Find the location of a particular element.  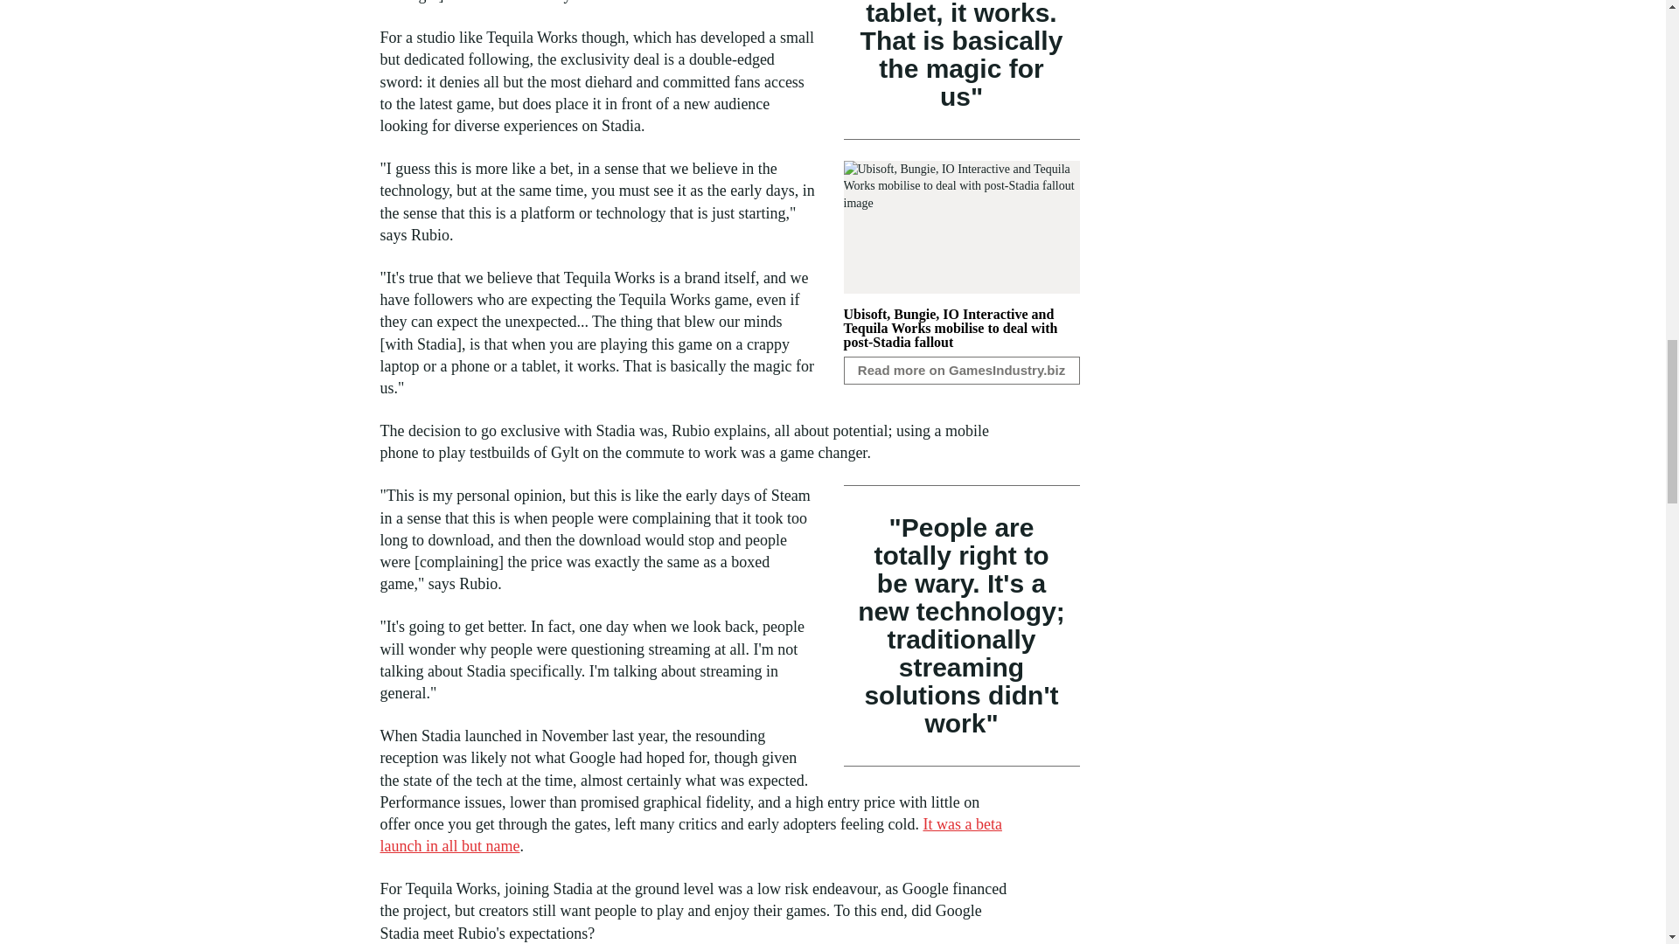

Read more on GamesIndustry.biz is located at coordinates (960, 371).